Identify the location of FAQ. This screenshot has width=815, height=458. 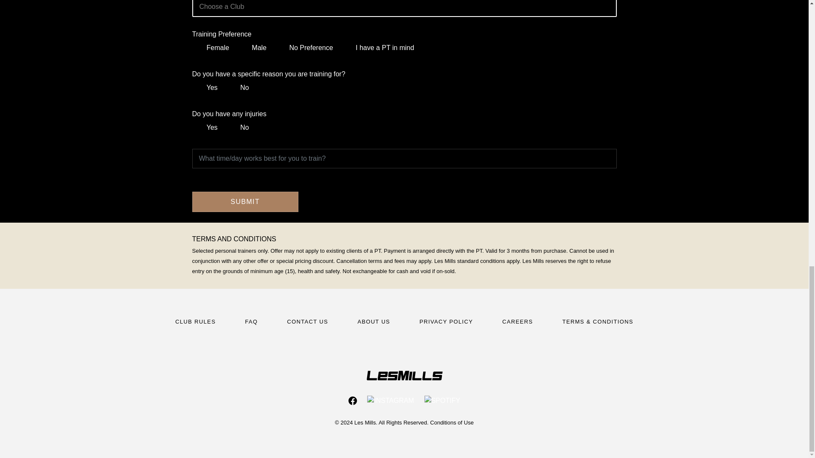
(251, 321).